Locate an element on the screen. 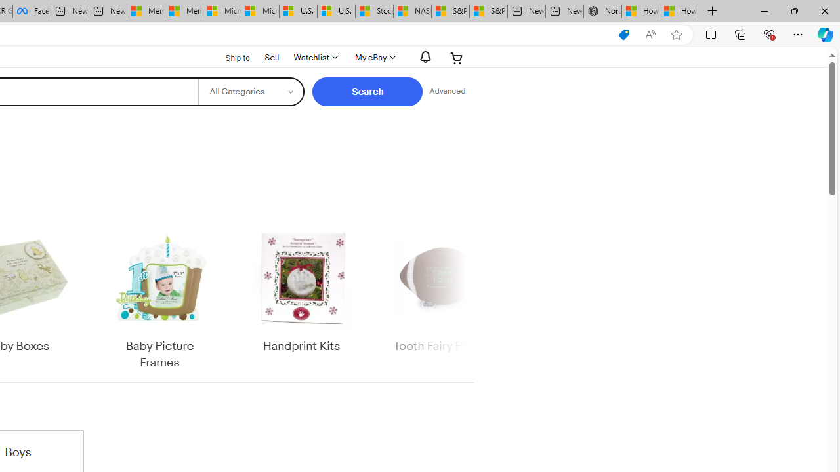  Search is located at coordinates (367, 92).